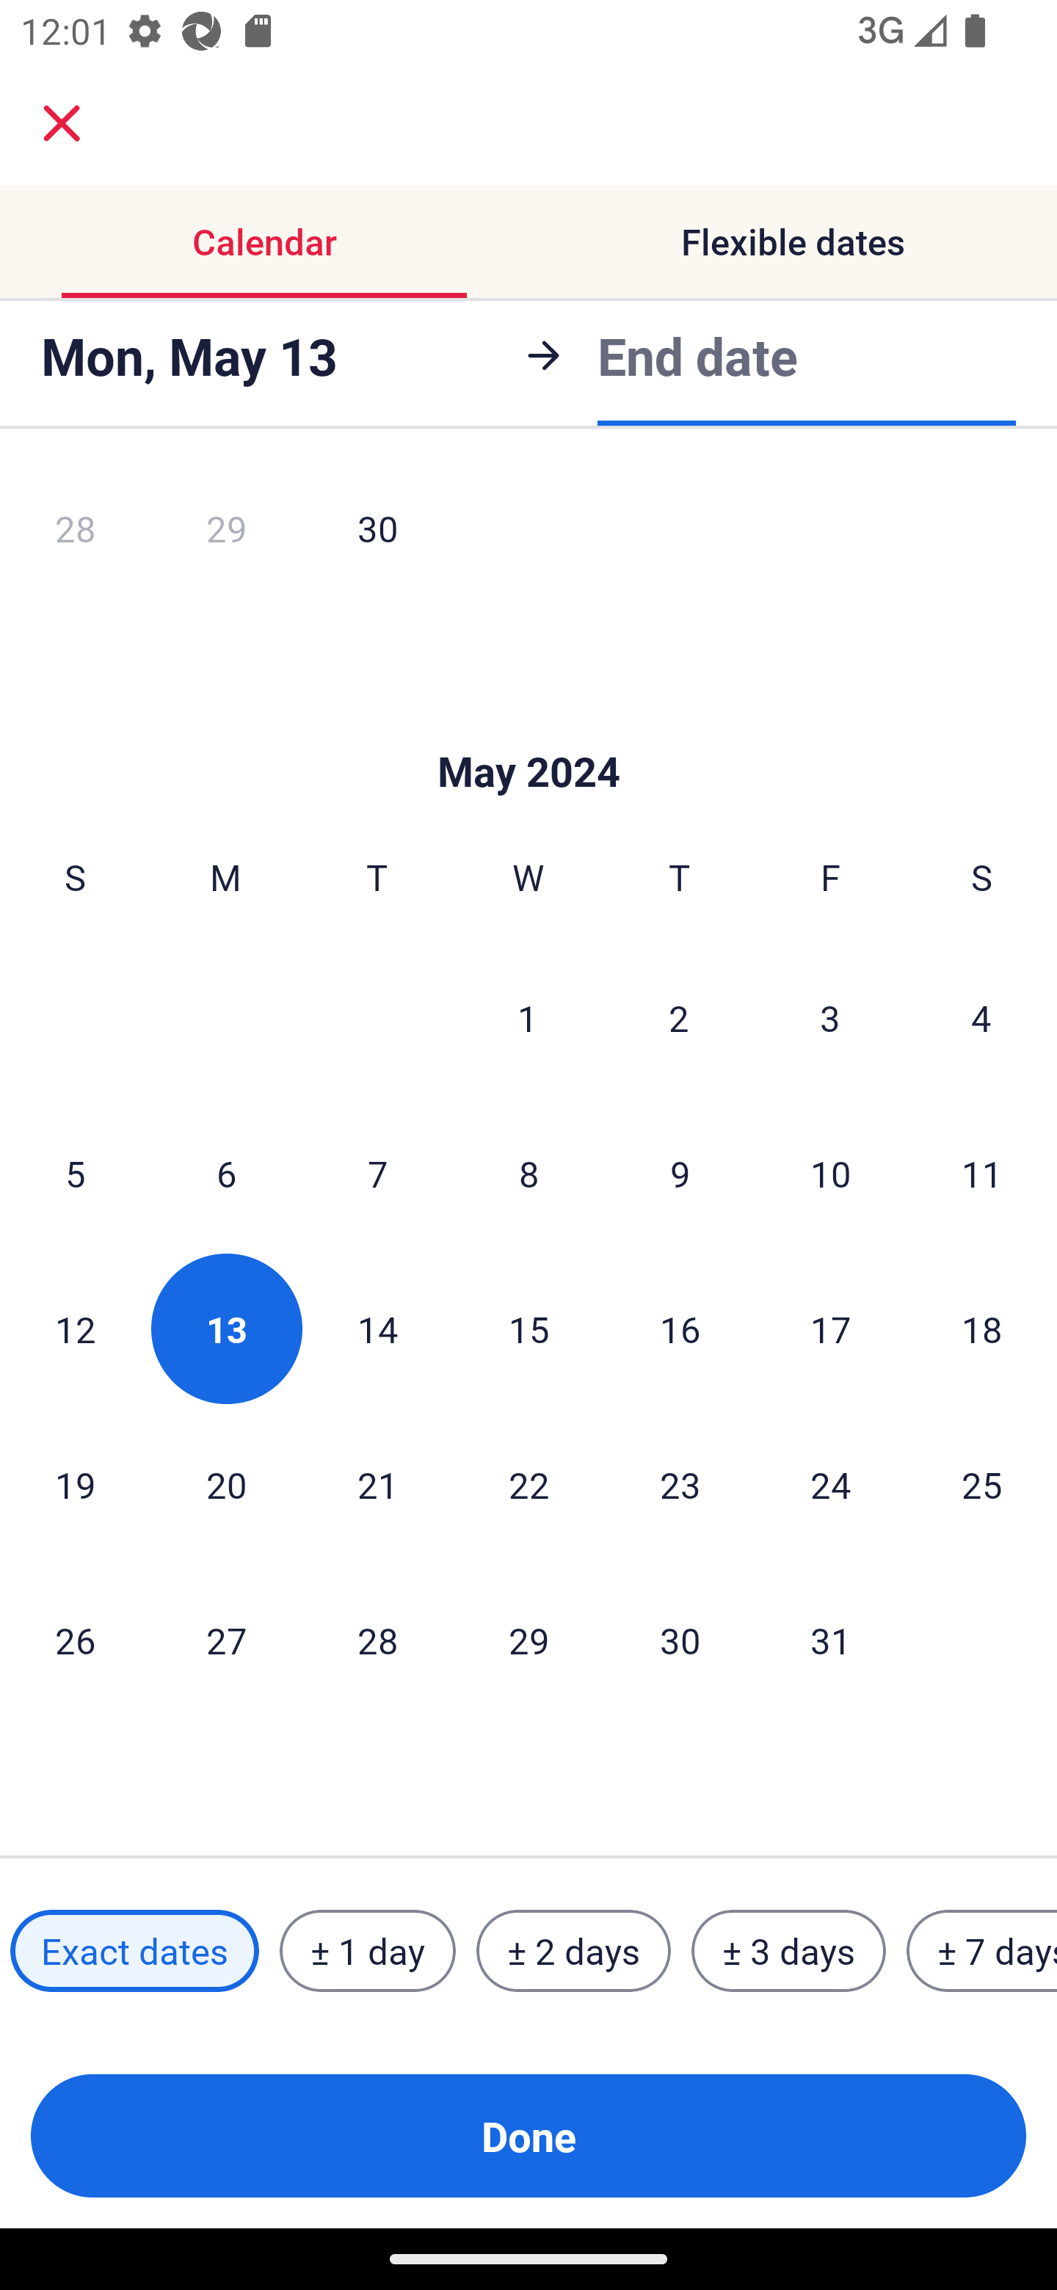  Describe the element at coordinates (831, 1328) in the screenshot. I see `17 Friday, May 17, 2024` at that location.